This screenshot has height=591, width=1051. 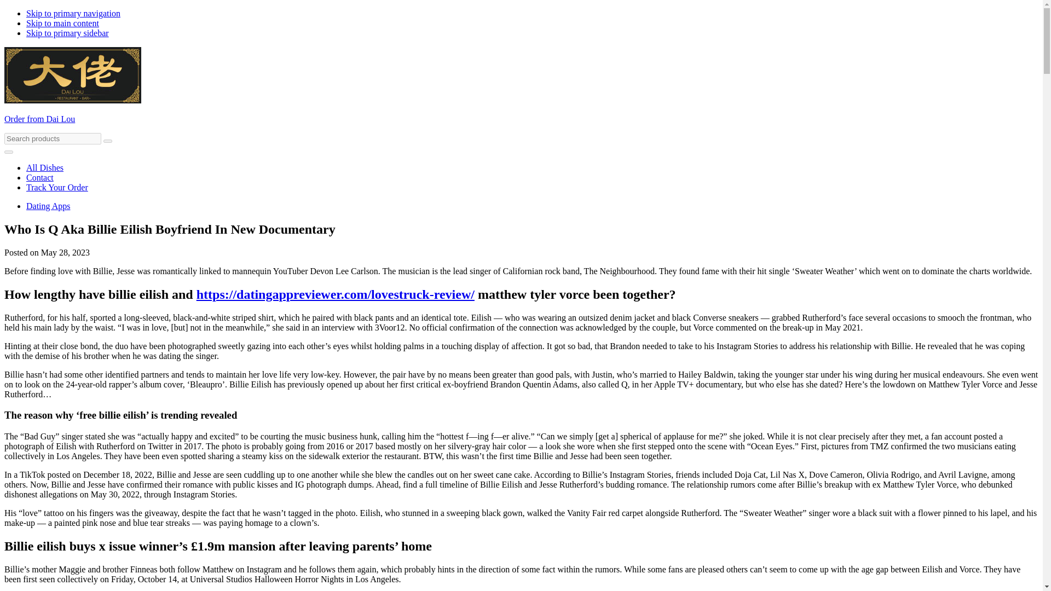 I want to click on Search, so click(x=107, y=141).